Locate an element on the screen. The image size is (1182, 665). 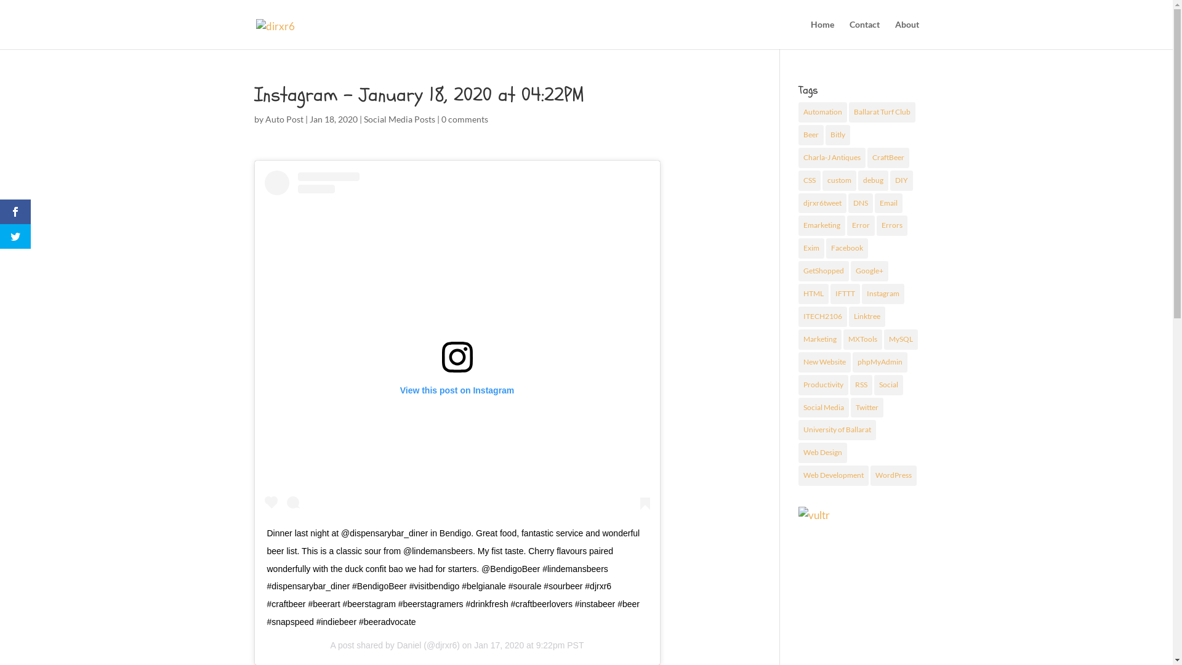
Daniel is located at coordinates (409, 645).